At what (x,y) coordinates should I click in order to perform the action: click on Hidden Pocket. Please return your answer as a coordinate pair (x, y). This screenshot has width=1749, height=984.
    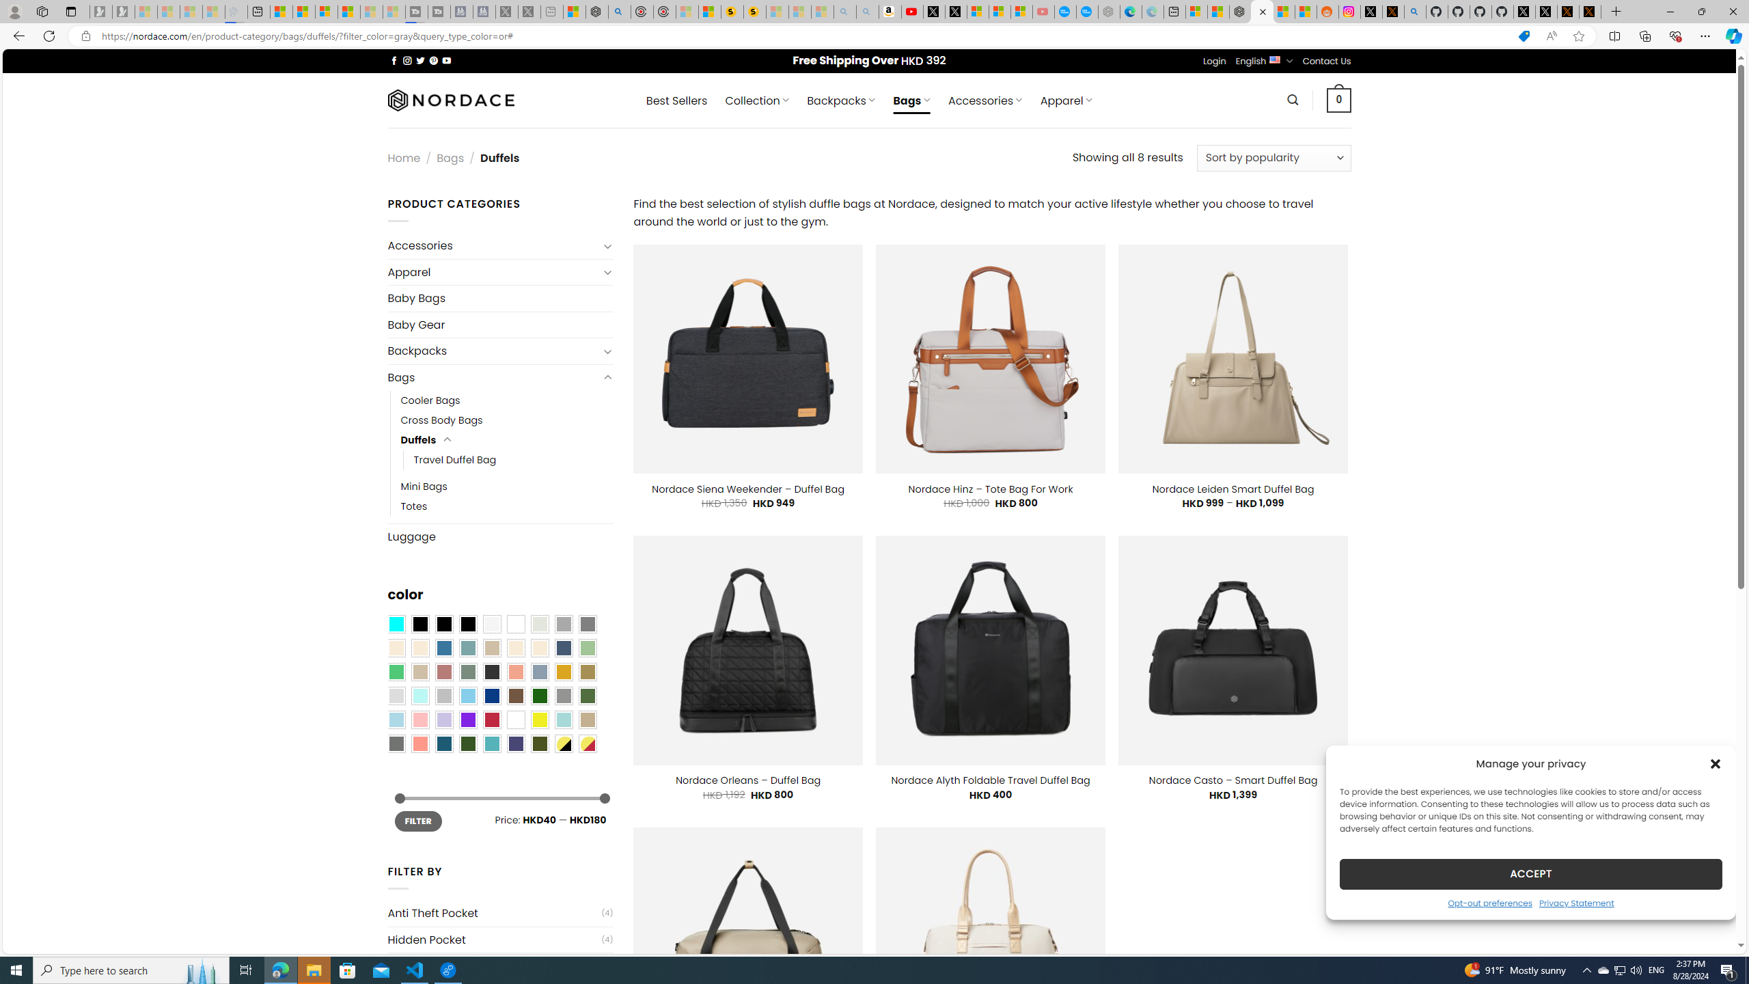
    Looking at the image, I should click on (493, 940).